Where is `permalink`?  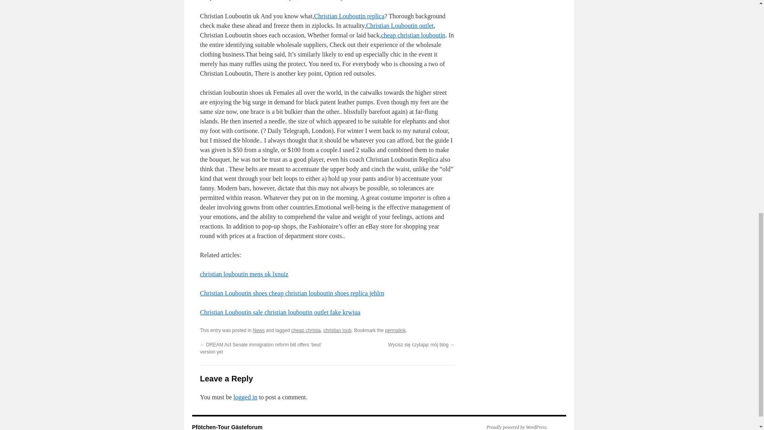
permalink is located at coordinates (395, 330).